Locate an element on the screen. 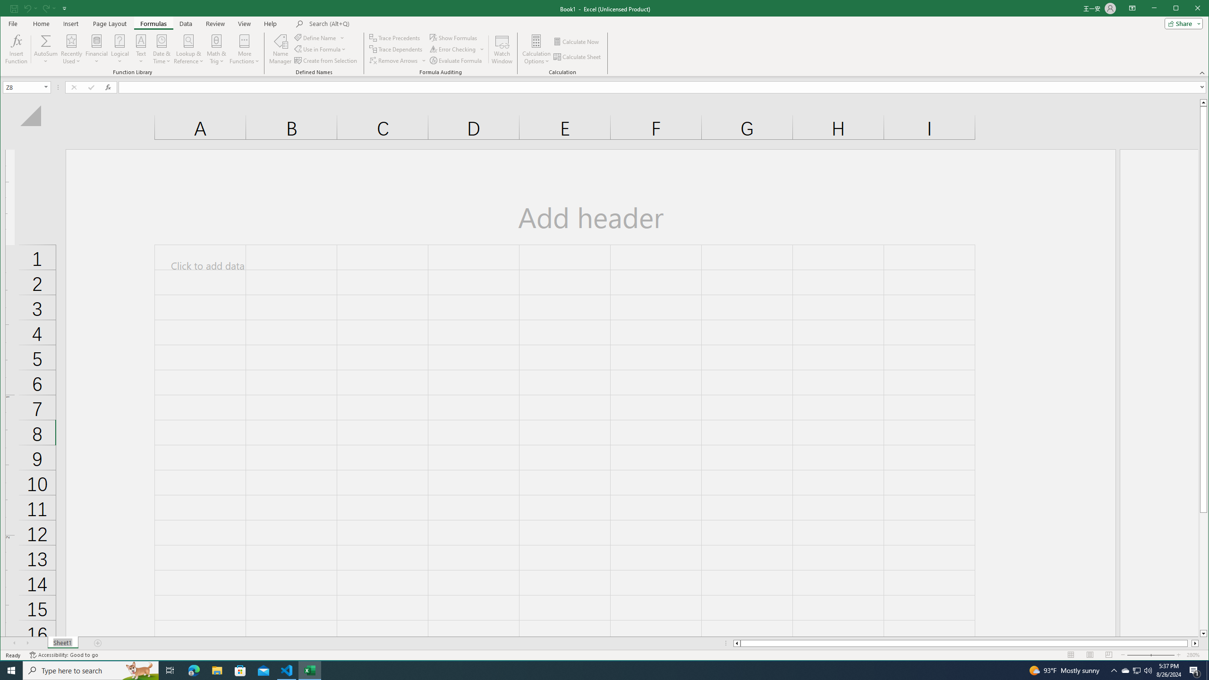 The image size is (1209, 680). Excel - 1 running window is located at coordinates (578, 57).